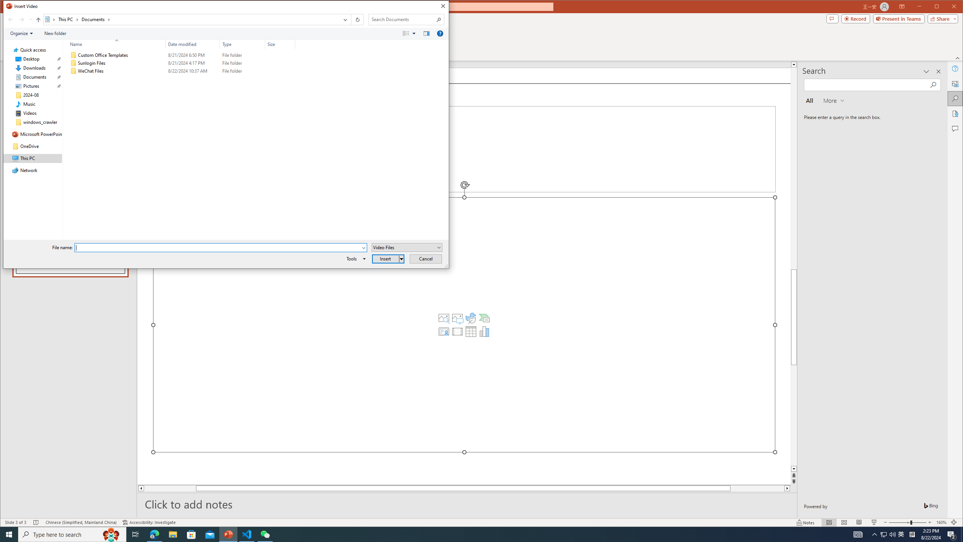 The width and height of the screenshot is (963, 542). I want to click on Date modified, so click(193, 71).